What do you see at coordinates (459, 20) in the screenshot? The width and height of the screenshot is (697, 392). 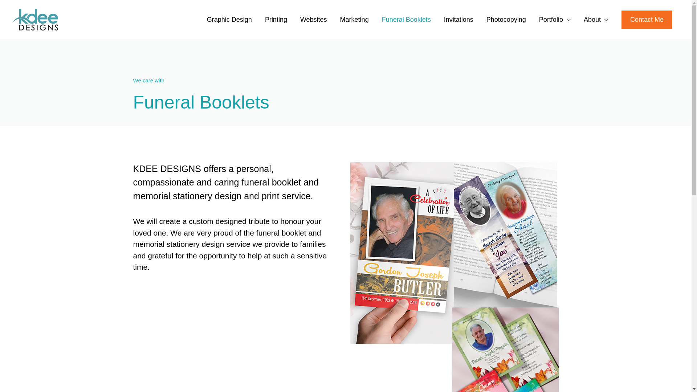 I see `Invitations` at bounding box center [459, 20].